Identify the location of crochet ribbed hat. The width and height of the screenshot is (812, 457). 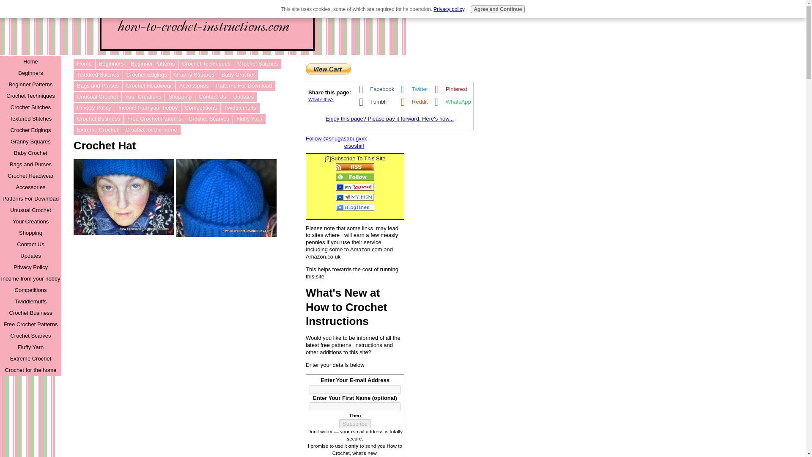
(227, 234).